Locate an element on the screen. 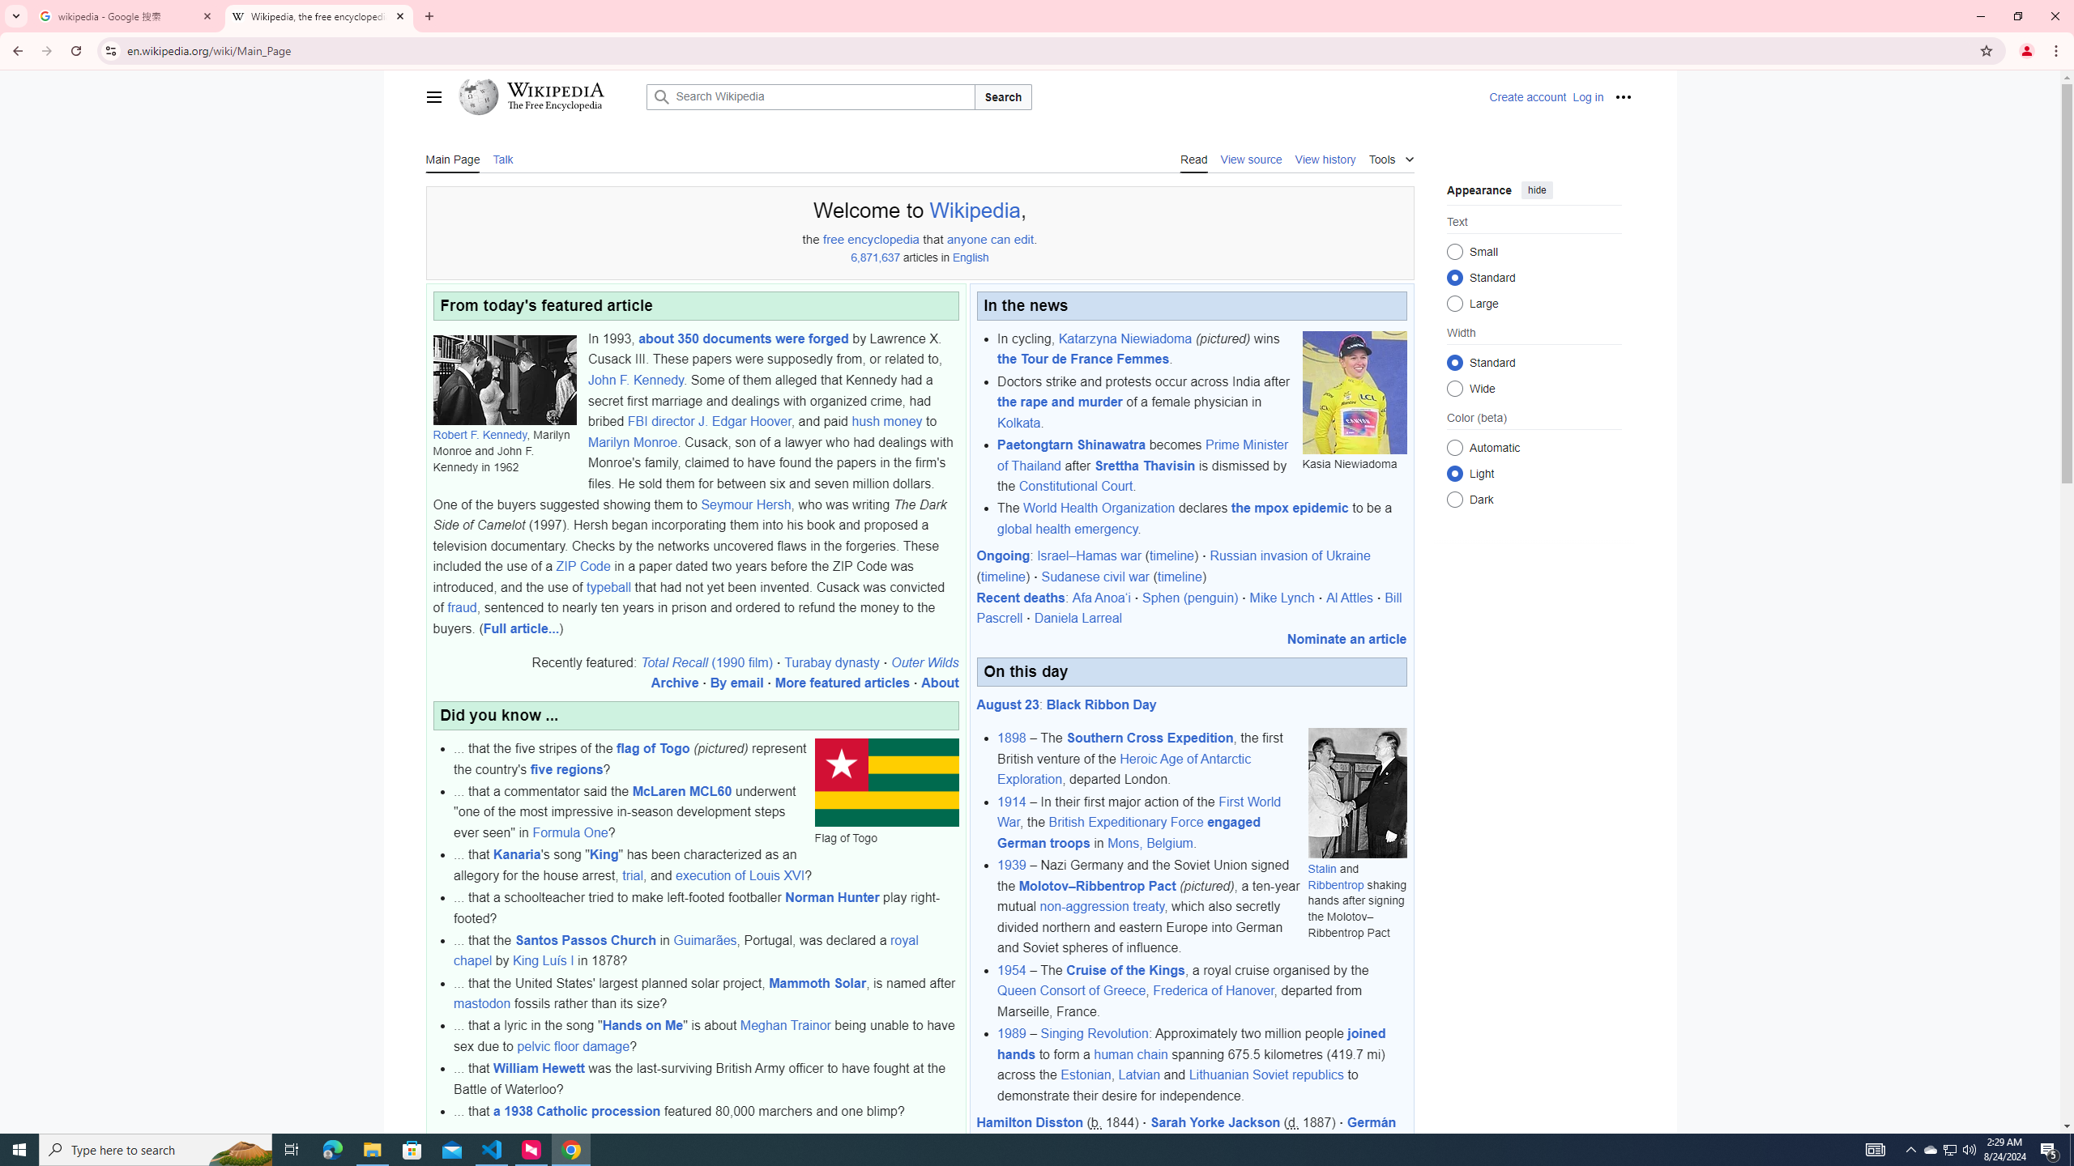 This screenshot has width=2074, height=1166. Ongoing is located at coordinates (1003, 555).